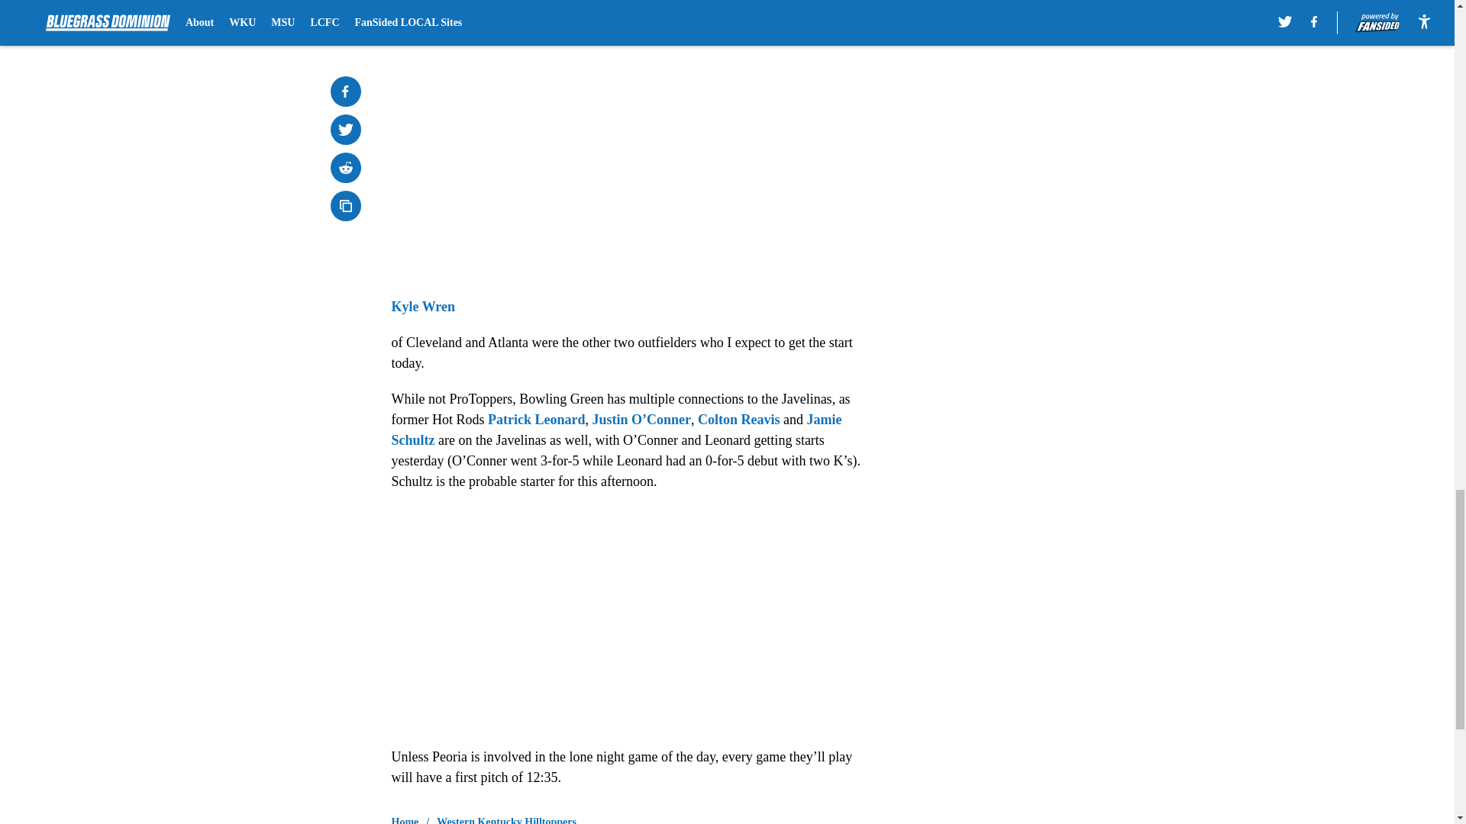 The height and width of the screenshot is (824, 1466). Describe the element at coordinates (431, 2) in the screenshot. I see `Jordan Smith` at that location.